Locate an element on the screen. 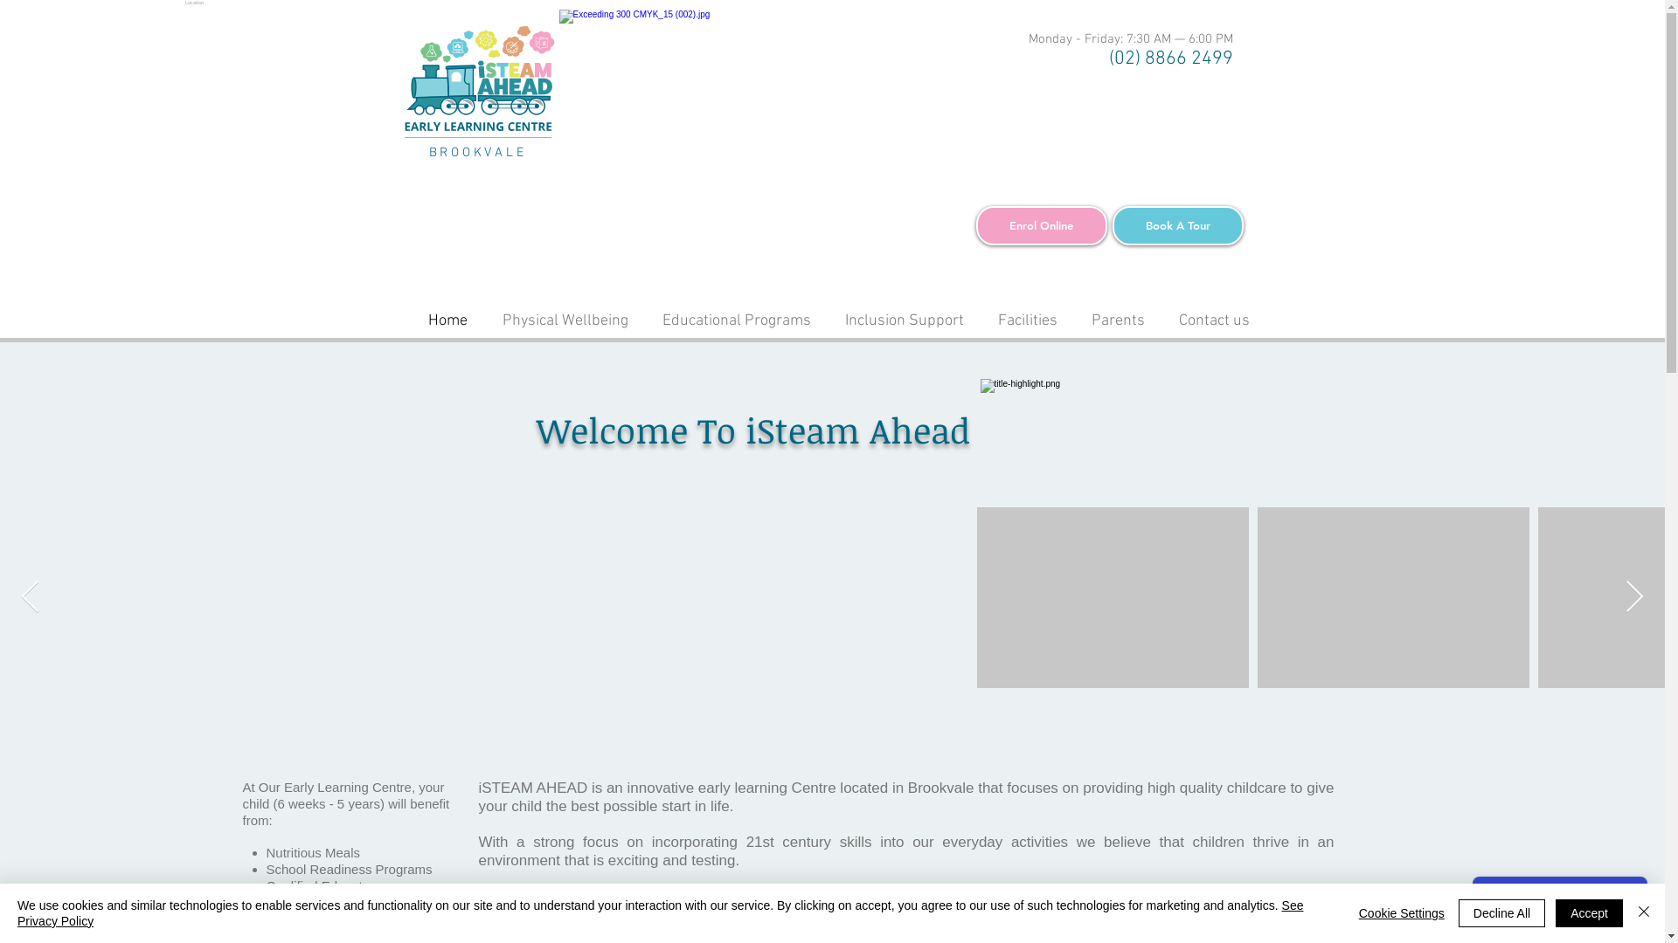  See Privacy Policy is located at coordinates (661, 913).